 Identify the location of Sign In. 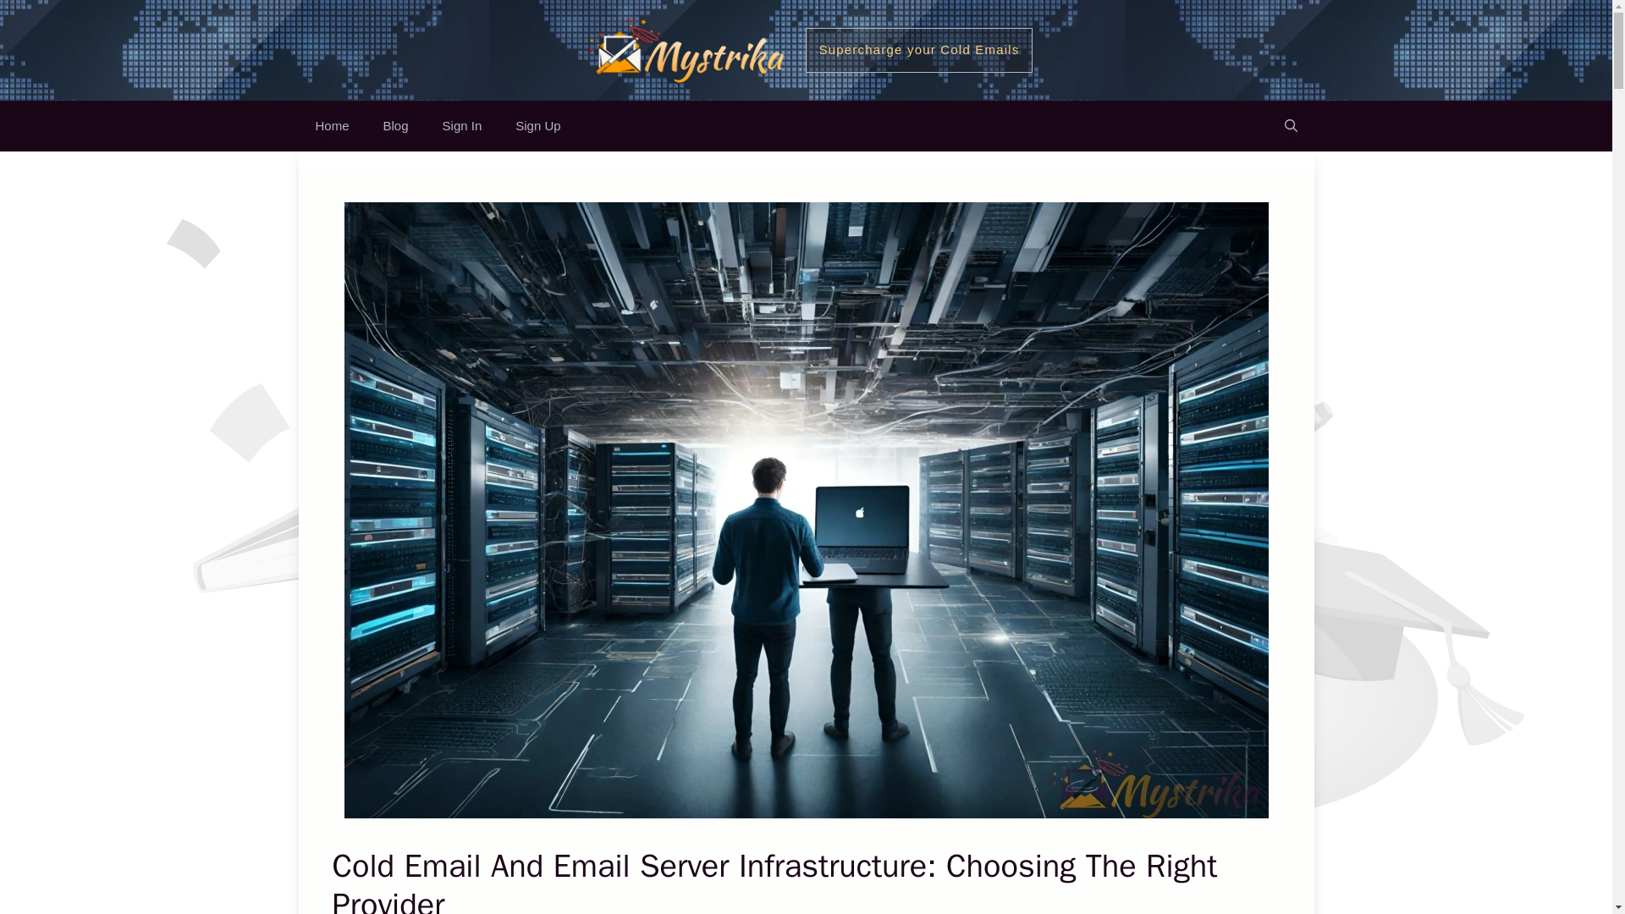
(462, 125).